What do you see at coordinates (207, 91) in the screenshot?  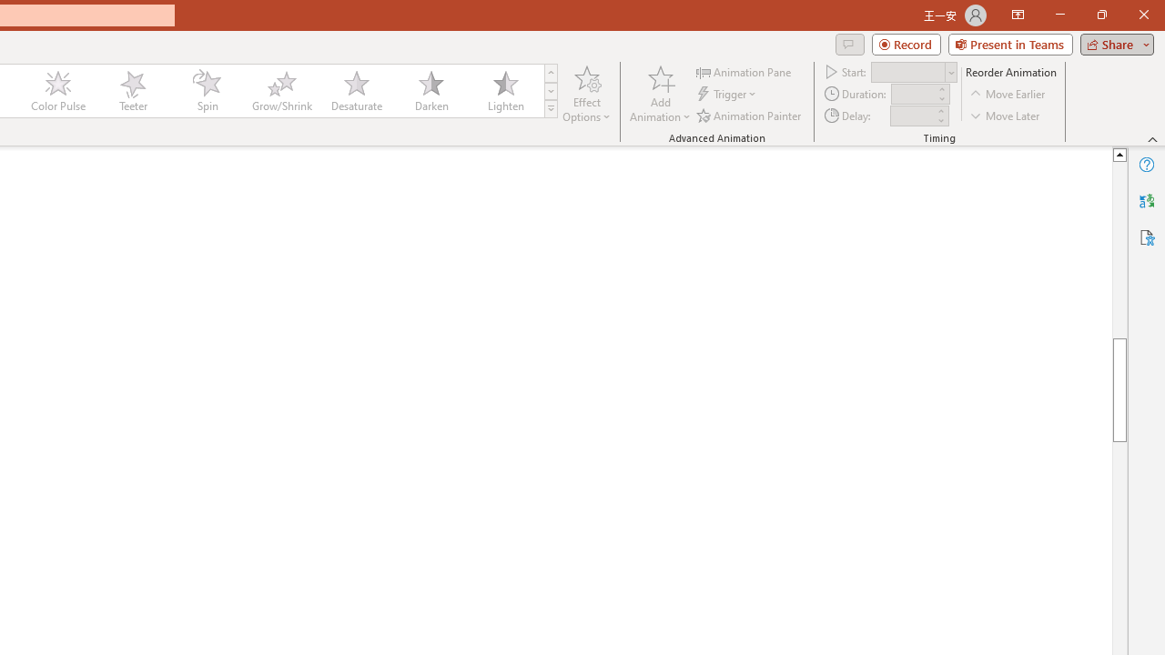 I see `Spin` at bounding box center [207, 91].